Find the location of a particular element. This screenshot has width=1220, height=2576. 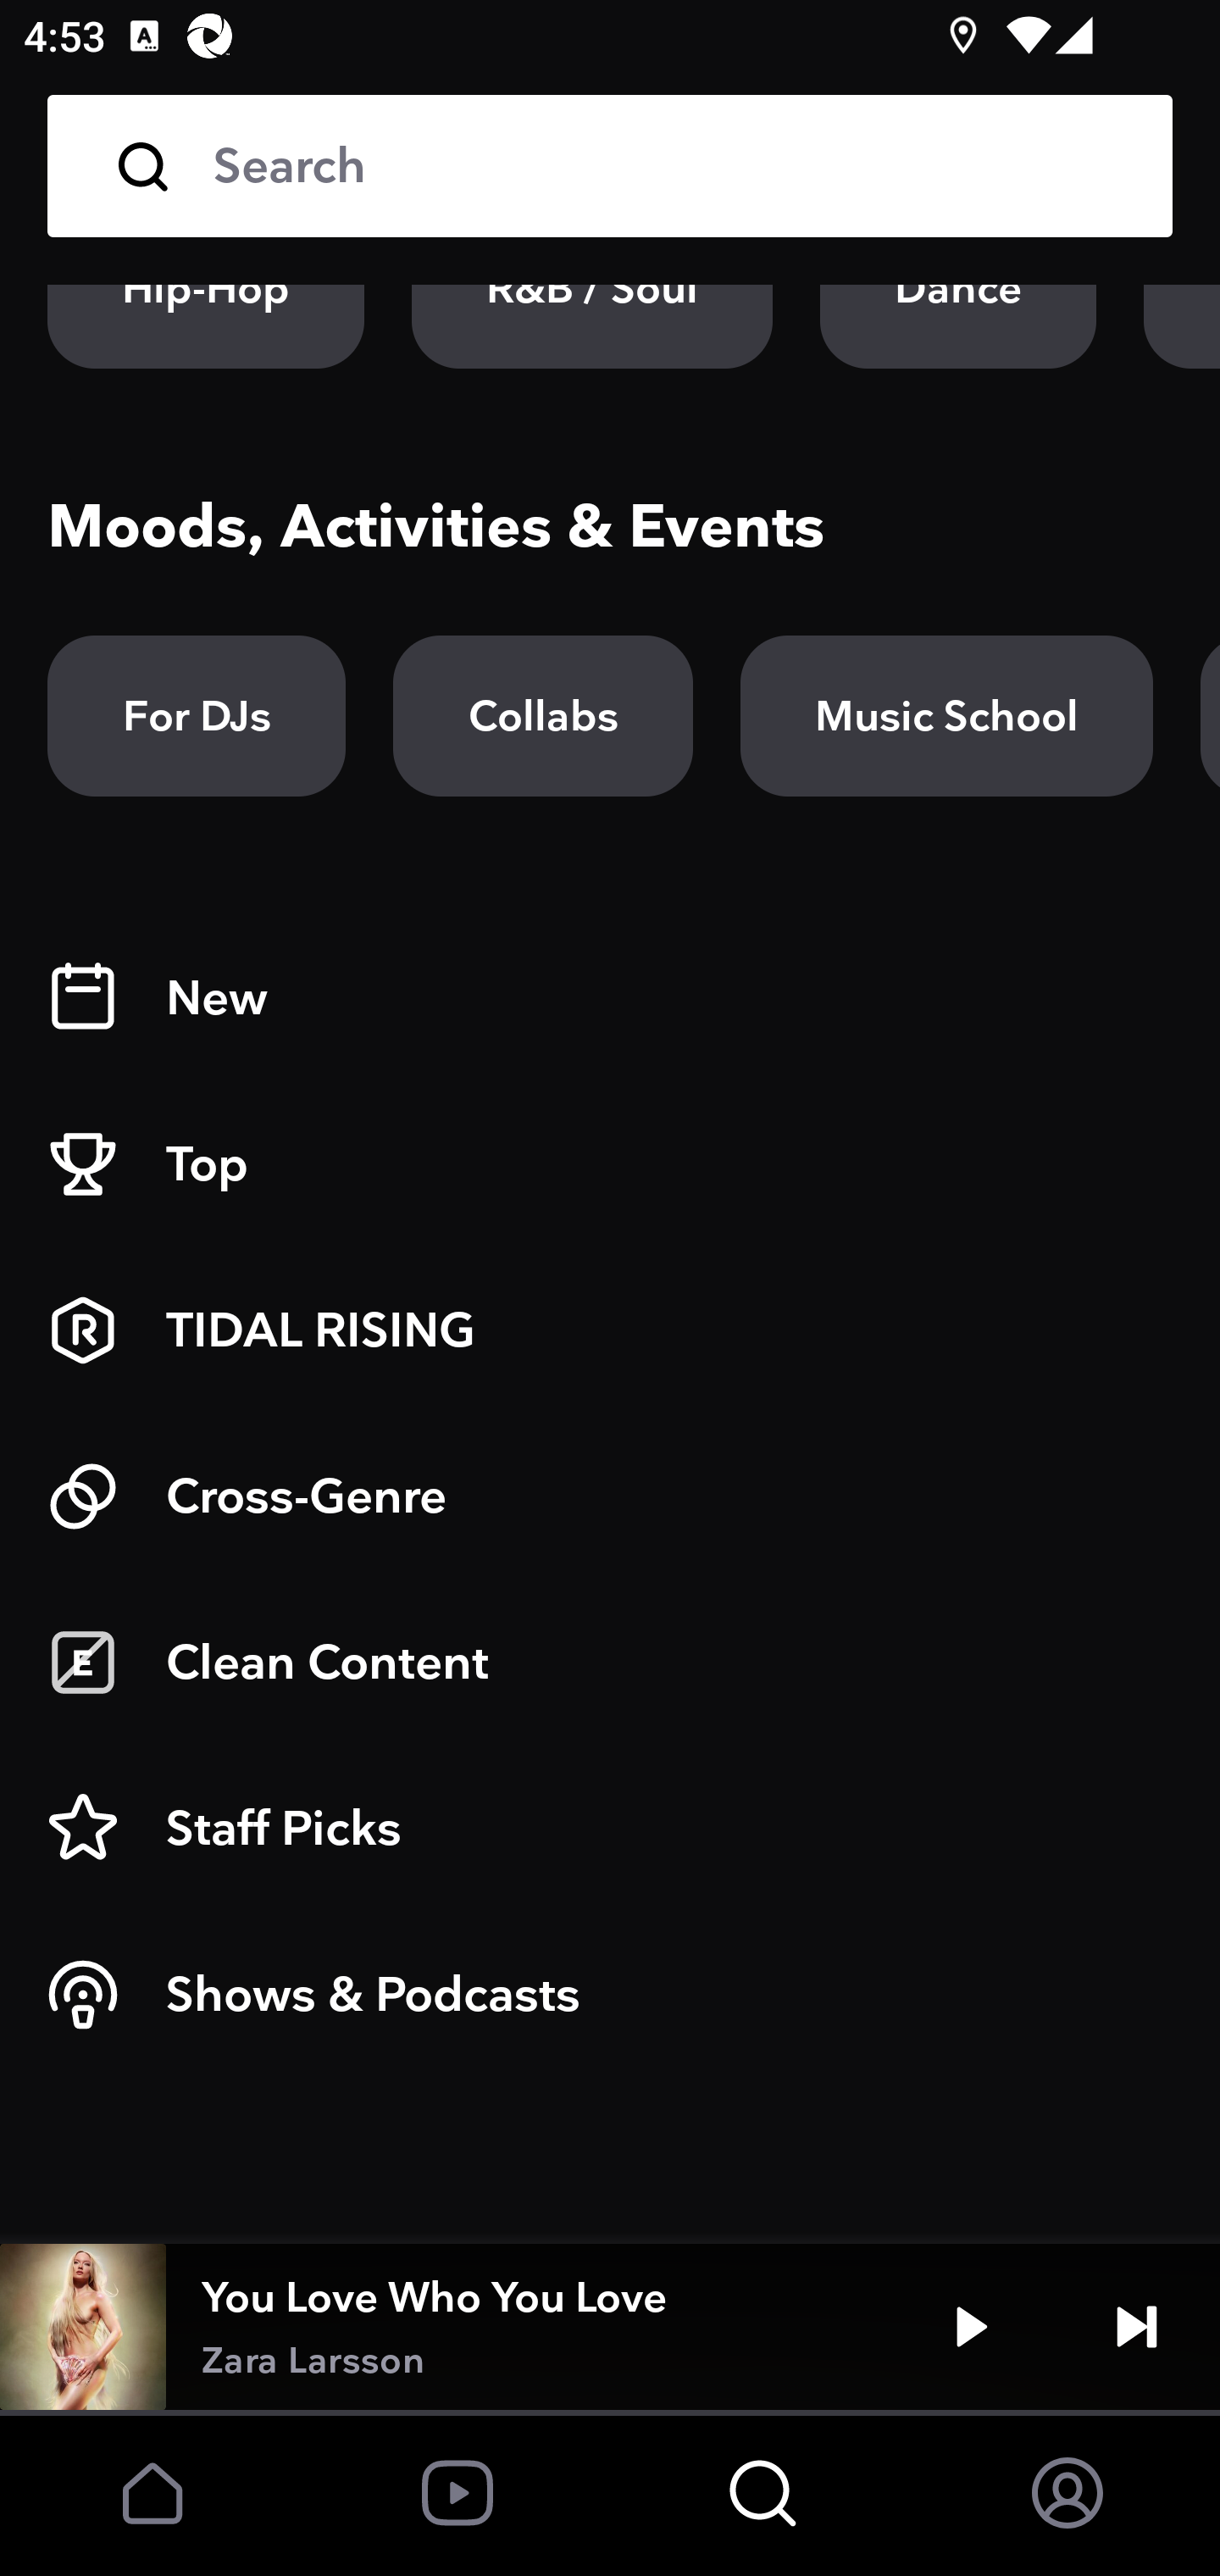

For DJs is located at coordinates (197, 715).